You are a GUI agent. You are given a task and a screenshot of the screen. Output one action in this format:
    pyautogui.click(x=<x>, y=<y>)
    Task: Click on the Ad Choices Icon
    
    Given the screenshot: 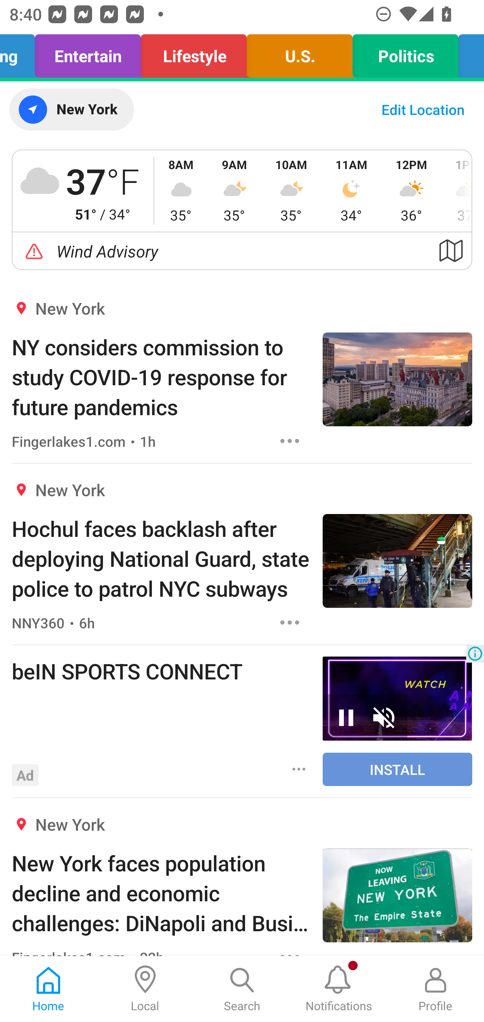 What is the action you would take?
    pyautogui.click(x=475, y=654)
    